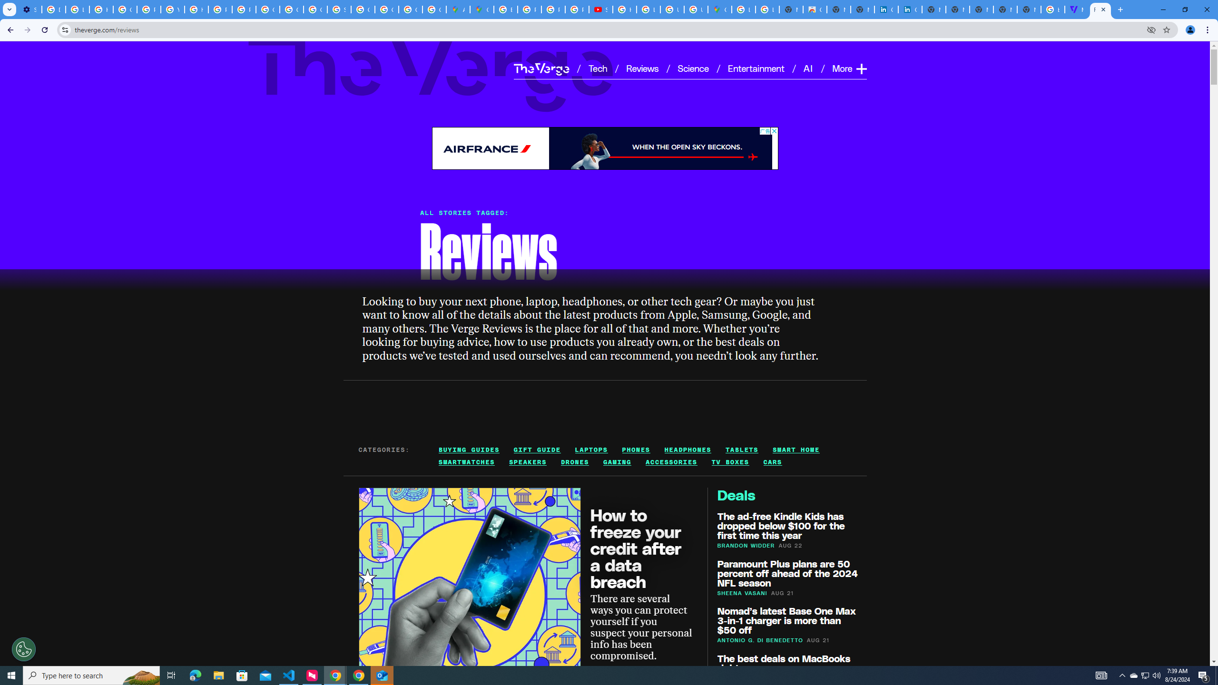  I want to click on Expand, so click(861, 68).